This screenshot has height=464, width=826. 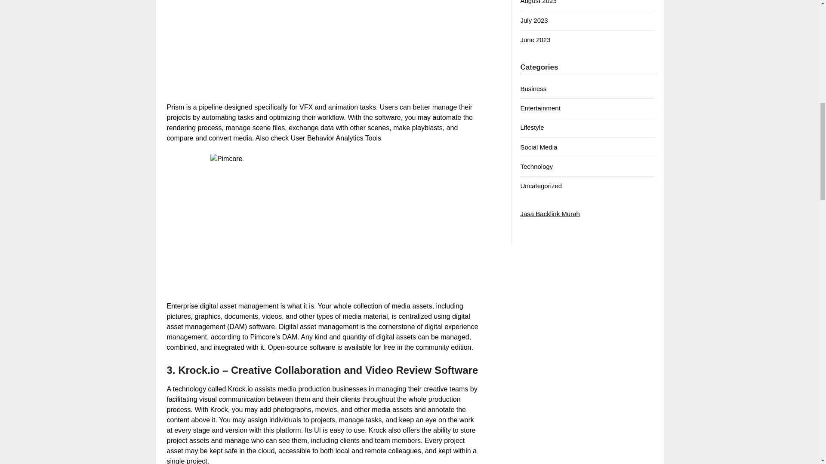 What do you see at coordinates (538, 2) in the screenshot?
I see `August 2023` at bounding box center [538, 2].